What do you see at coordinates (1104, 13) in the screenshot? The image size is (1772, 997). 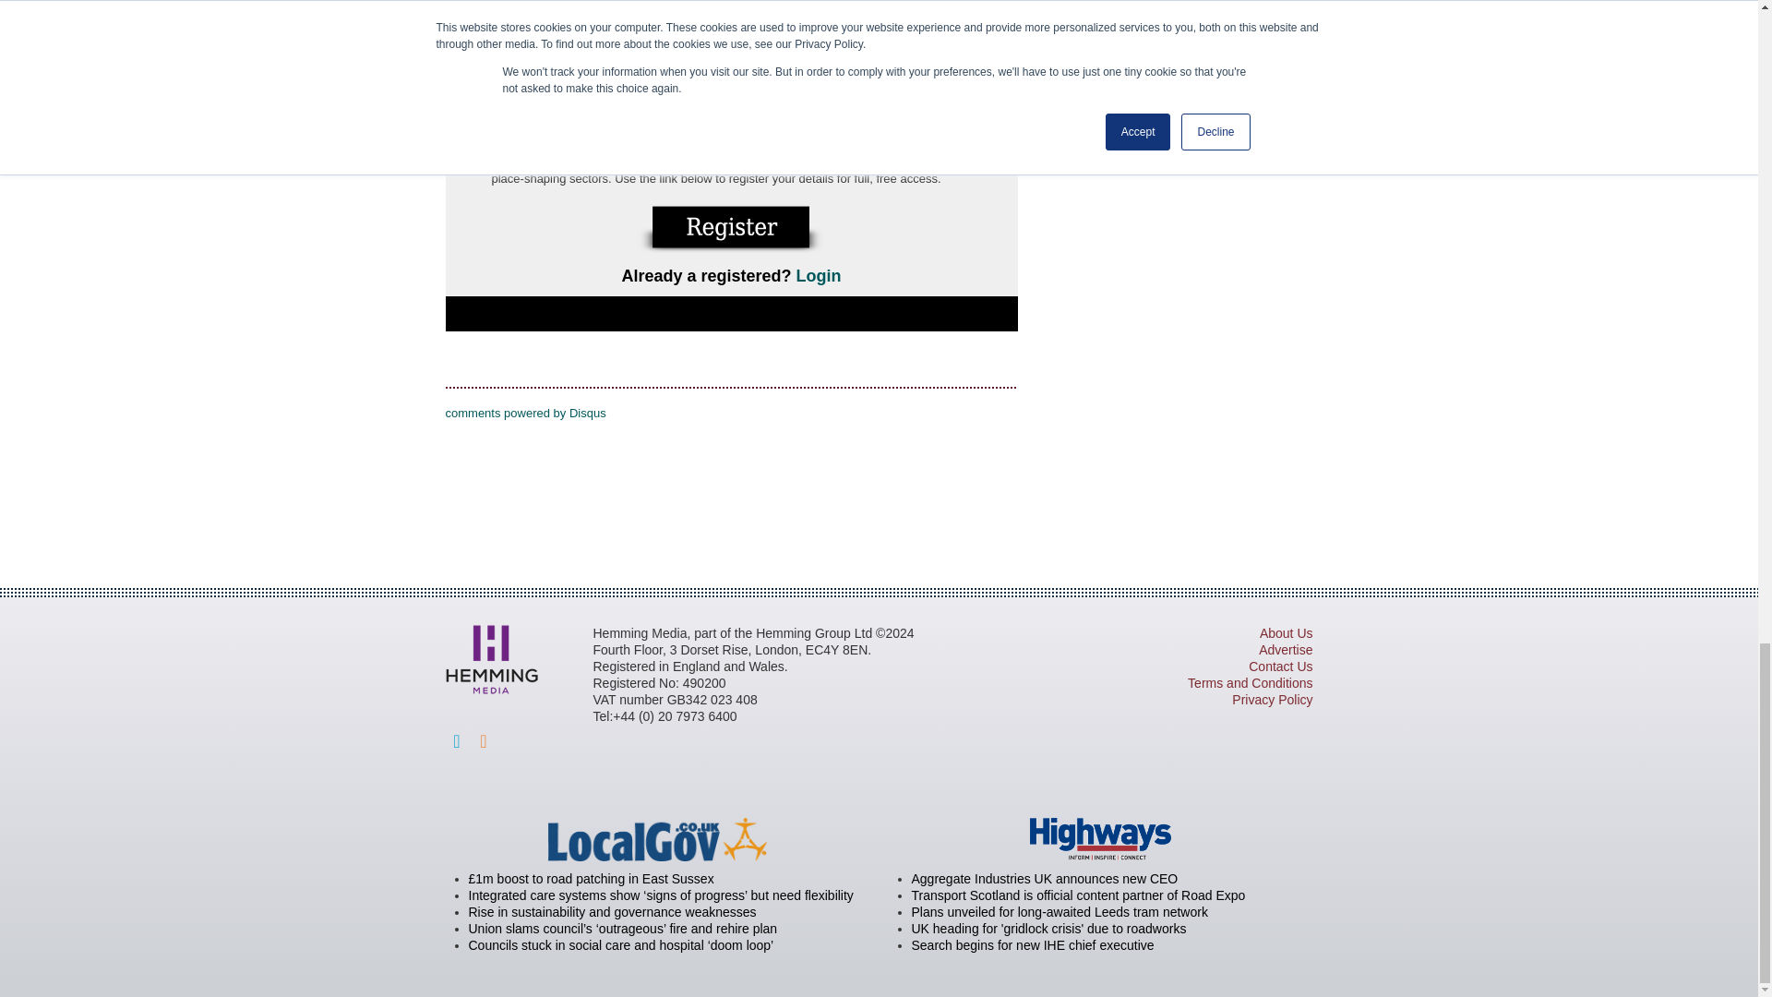 I see `3rd party ad content` at bounding box center [1104, 13].